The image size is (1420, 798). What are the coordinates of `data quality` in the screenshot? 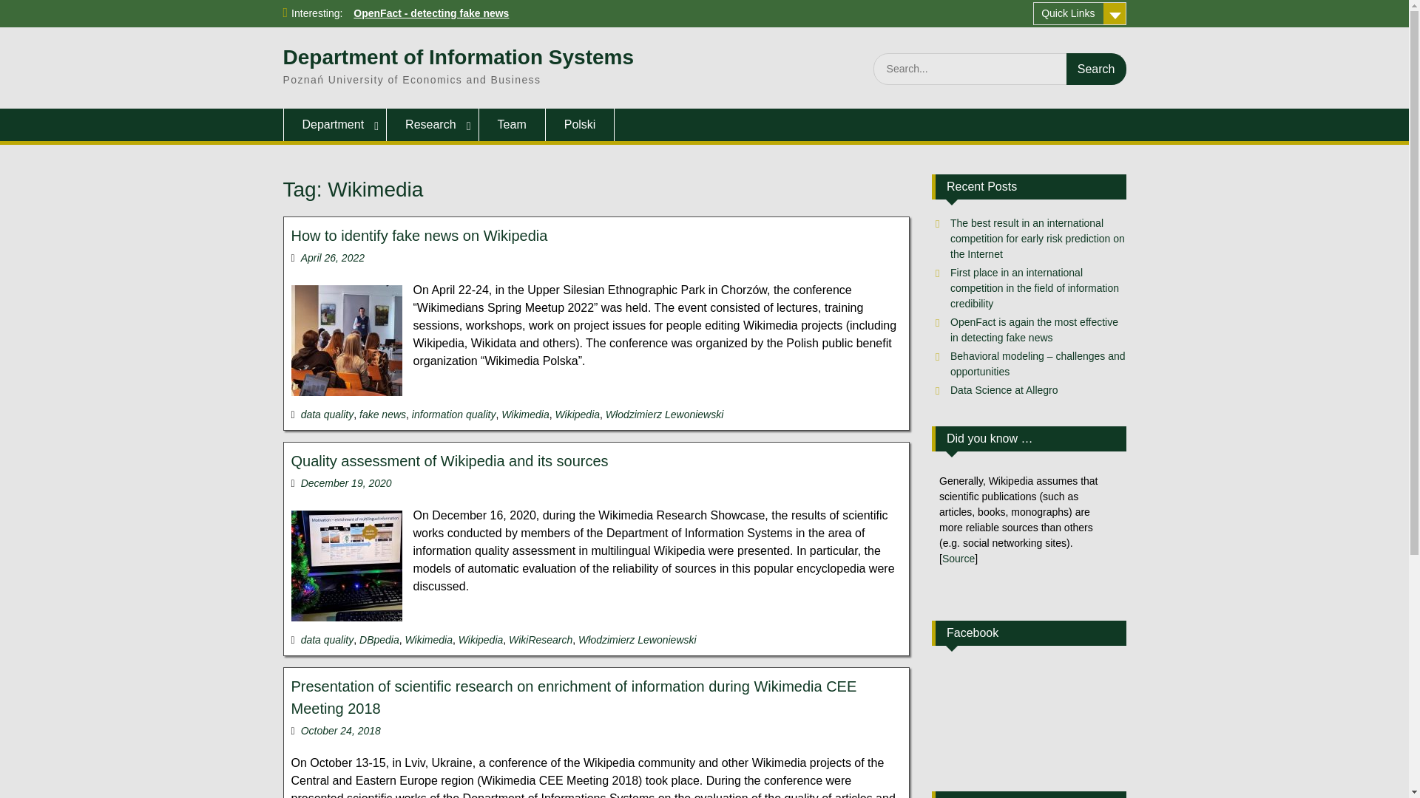 It's located at (327, 414).